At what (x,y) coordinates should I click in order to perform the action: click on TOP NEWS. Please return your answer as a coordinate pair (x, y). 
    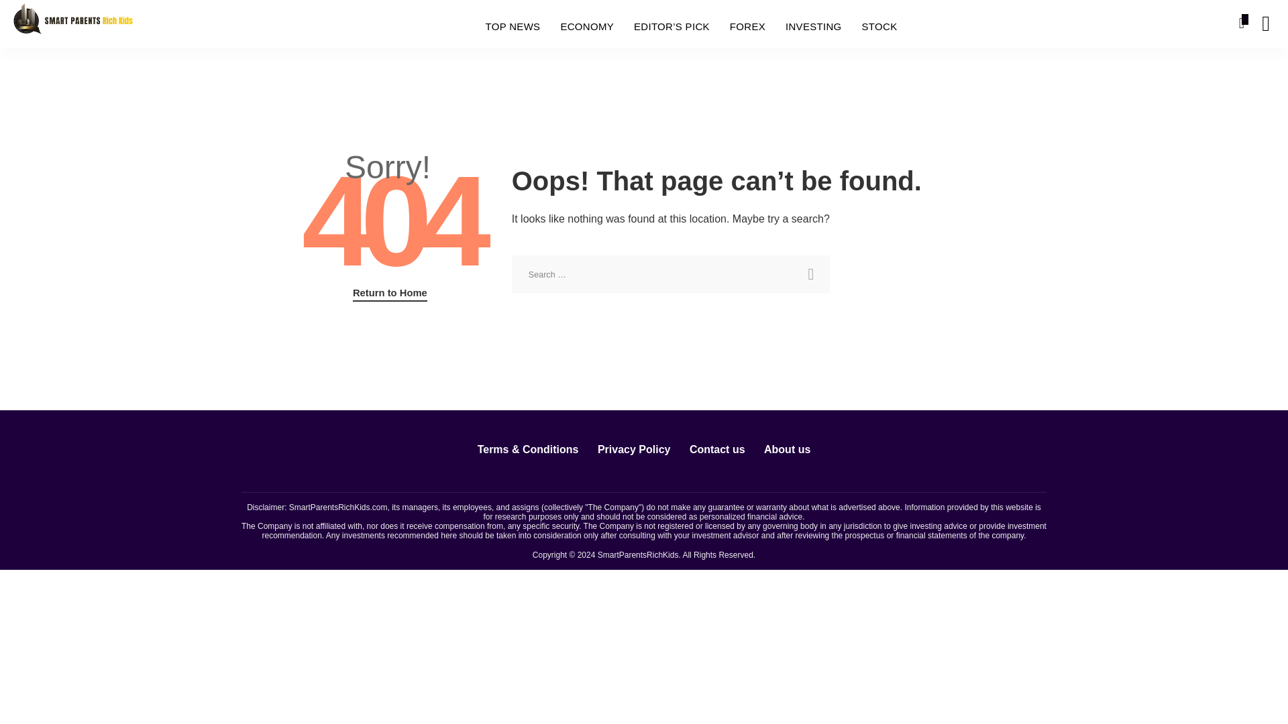
    Looking at the image, I should click on (513, 27).